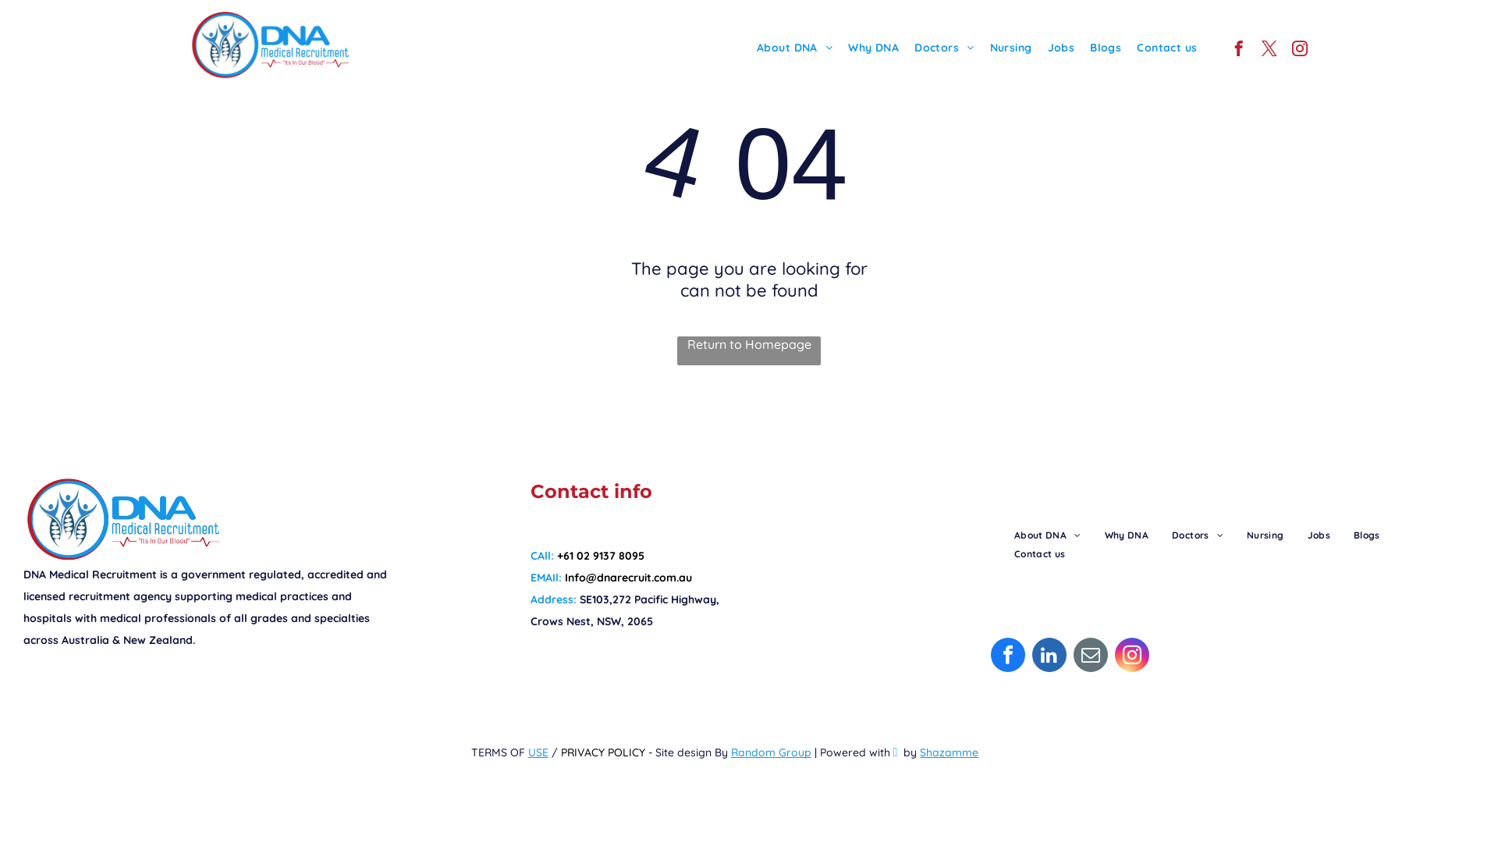 Image resolution: width=1498 pixels, height=843 pixels. What do you see at coordinates (1061, 48) in the screenshot?
I see `Jobs` at bounding box center [1061, 48].